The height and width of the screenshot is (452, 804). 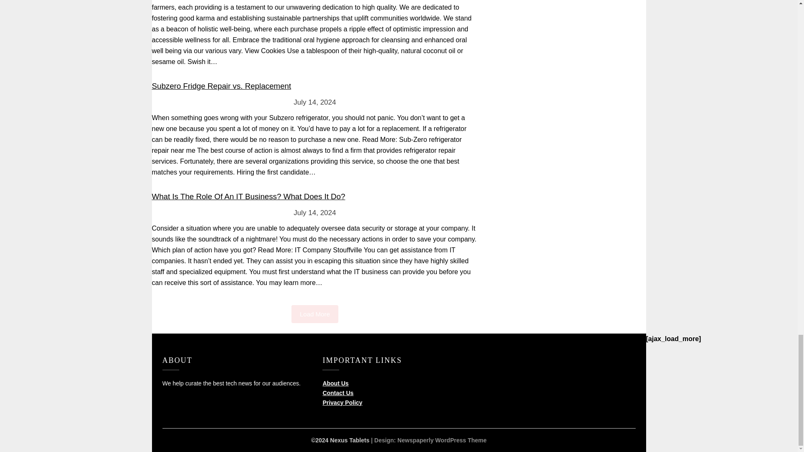 I want to click on About Us, so click(x=335, y=383).